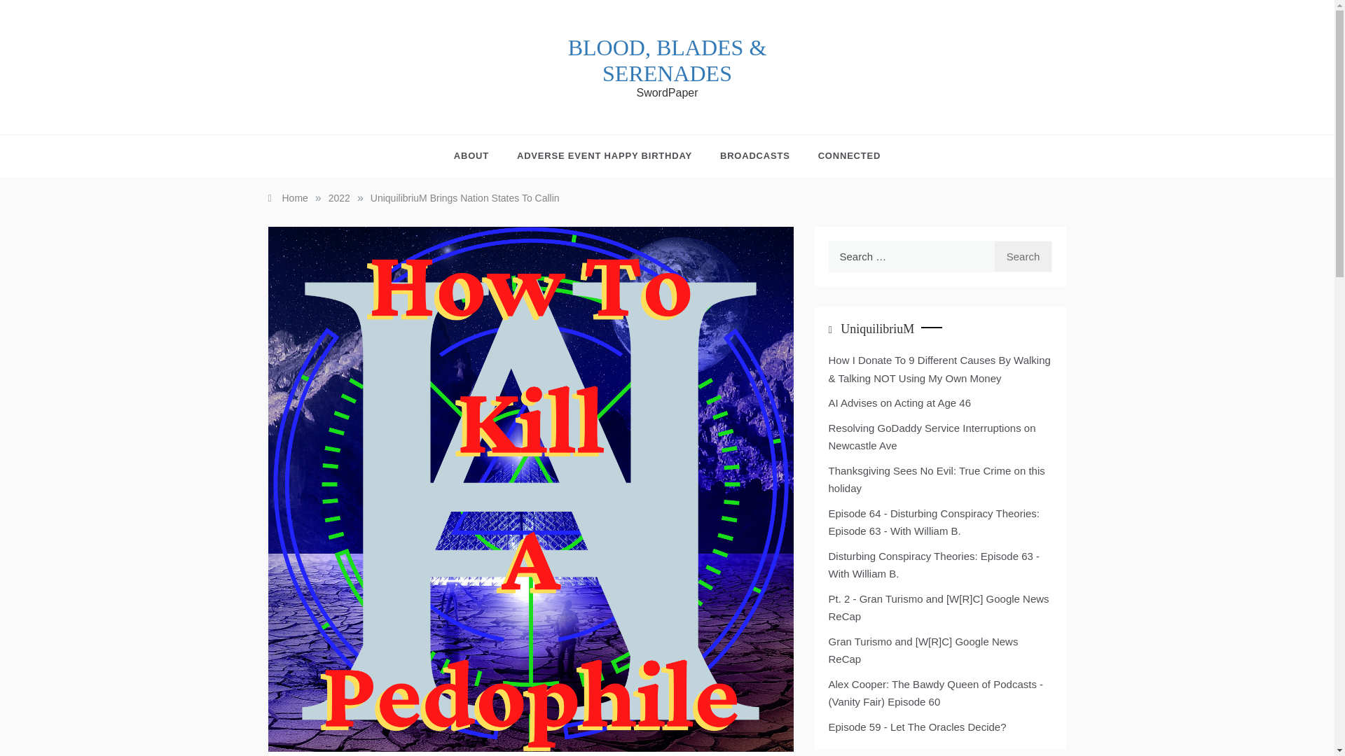  Describe the element at coordinates (605, 155) in the screenshot. I see `ADVERSE EVENT HAPPY BIRTHDAY` at that location.